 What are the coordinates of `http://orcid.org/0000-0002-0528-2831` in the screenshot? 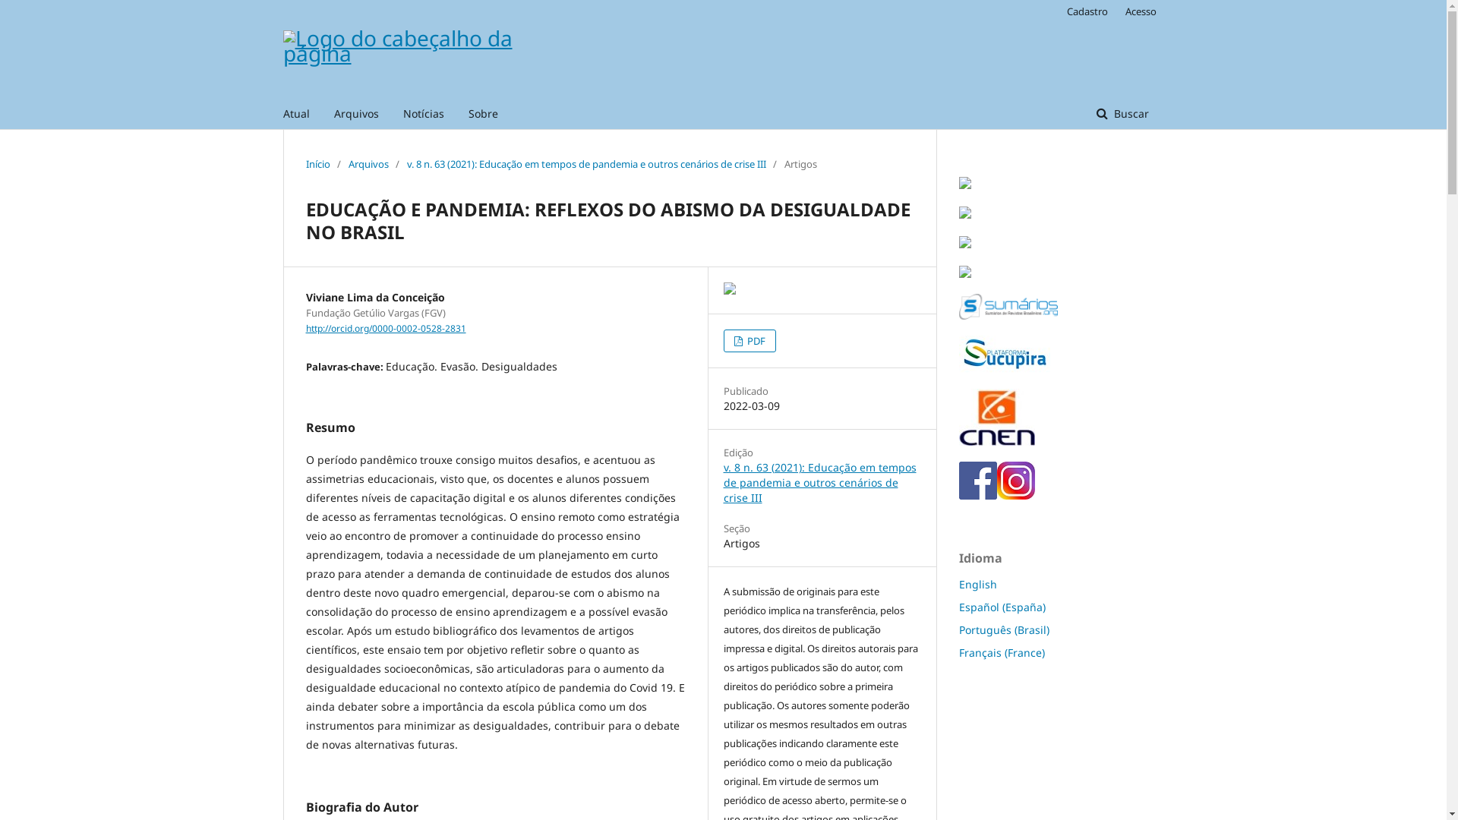 It's located at (386, 328).